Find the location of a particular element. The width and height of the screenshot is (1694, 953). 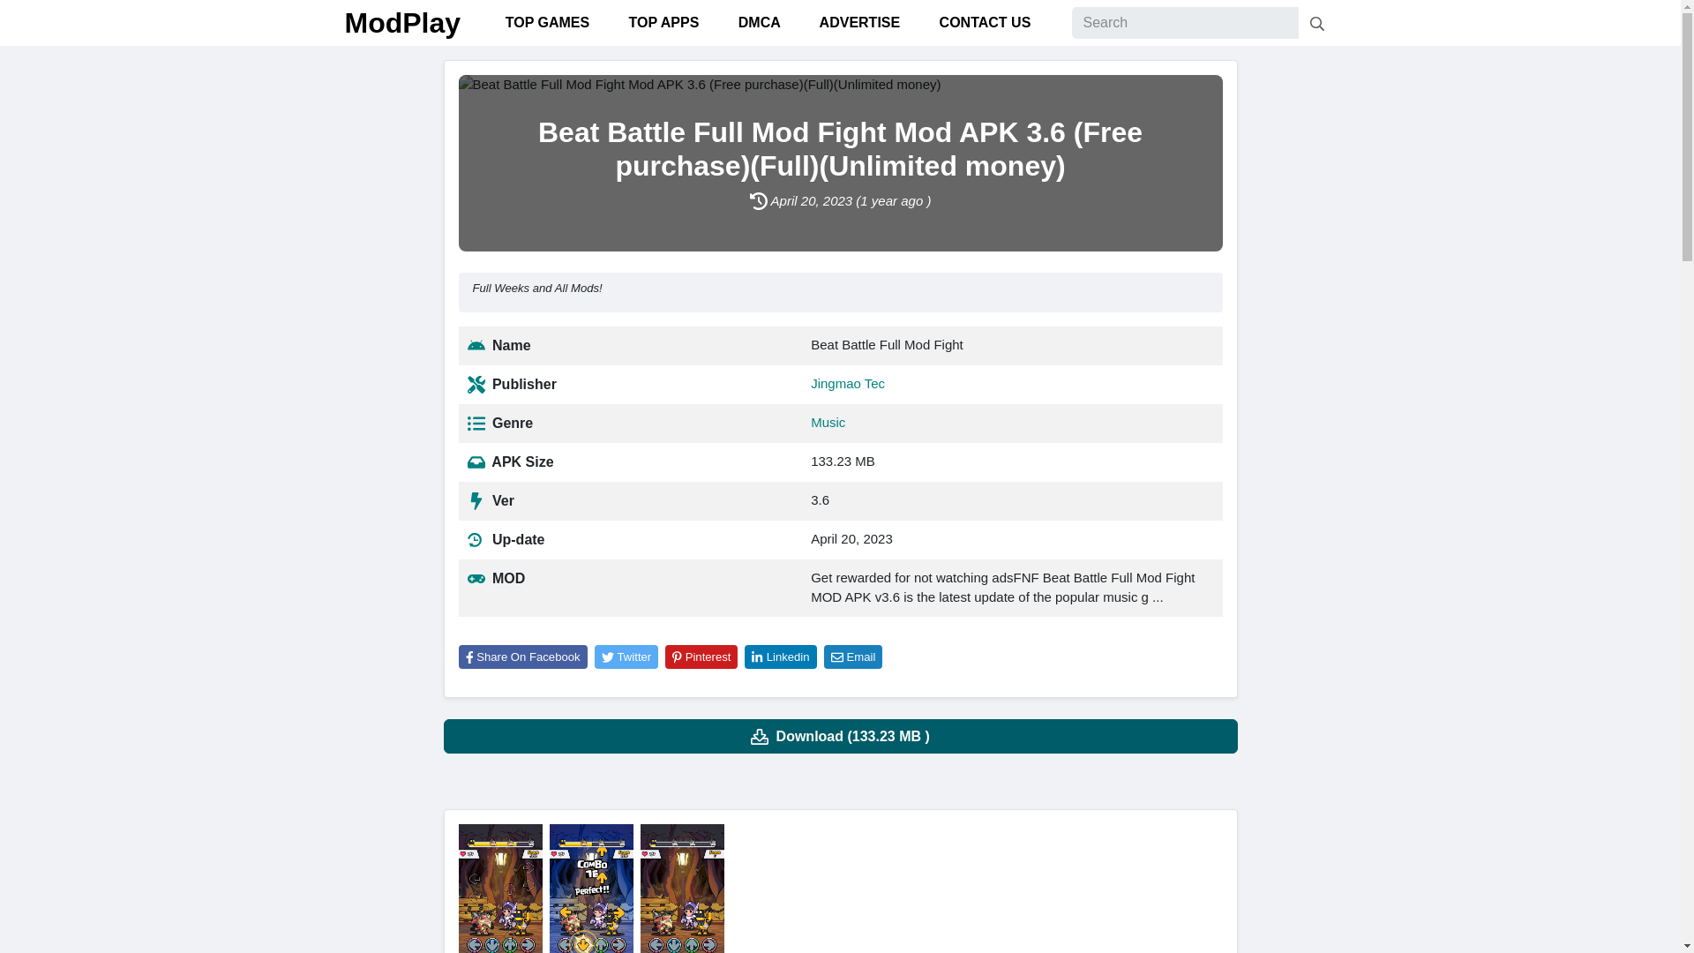

Search is located at coordinates (1317, 23).